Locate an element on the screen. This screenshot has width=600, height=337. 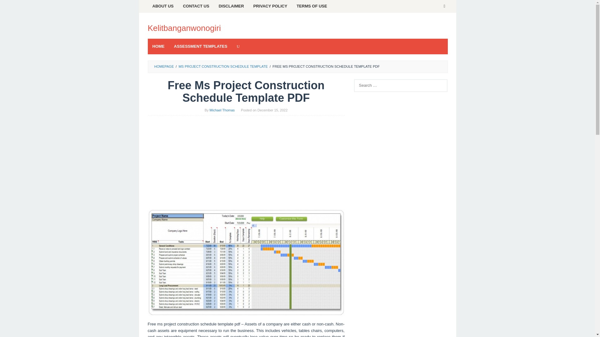
MS PROJECT CONSTRUCTION SCHEDULE TEMPLATE is located at coordinates (223, 66).